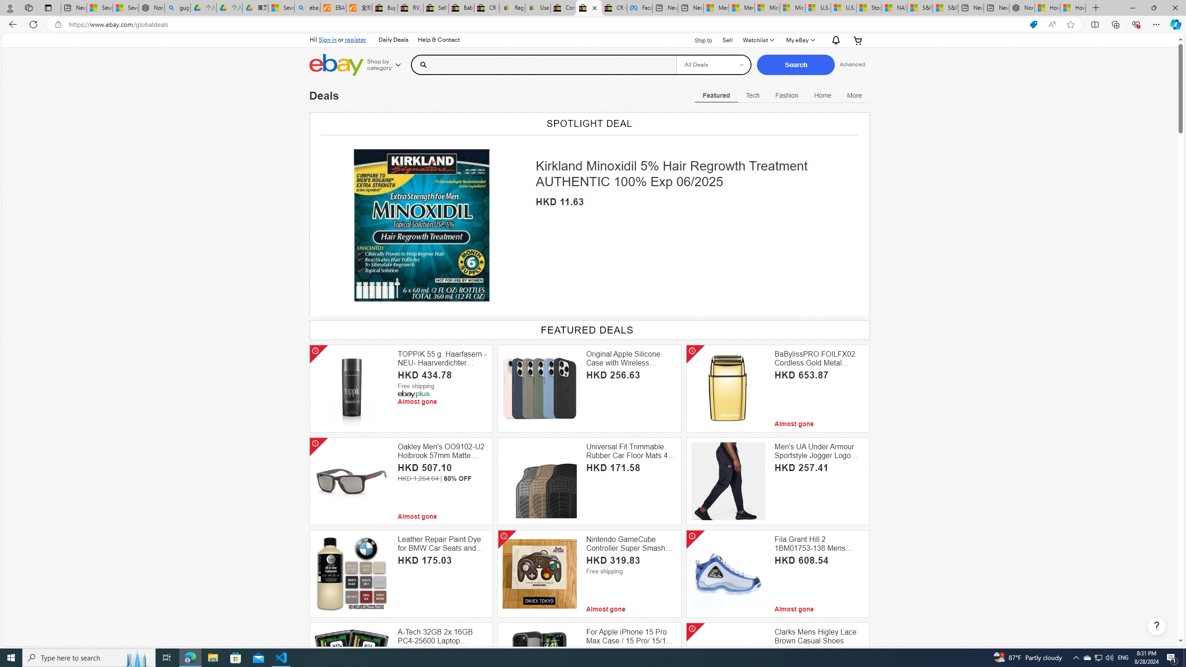 The width and height of the screenshot is (1186, 667). I want to click on Search for anything, so click(544, 64).